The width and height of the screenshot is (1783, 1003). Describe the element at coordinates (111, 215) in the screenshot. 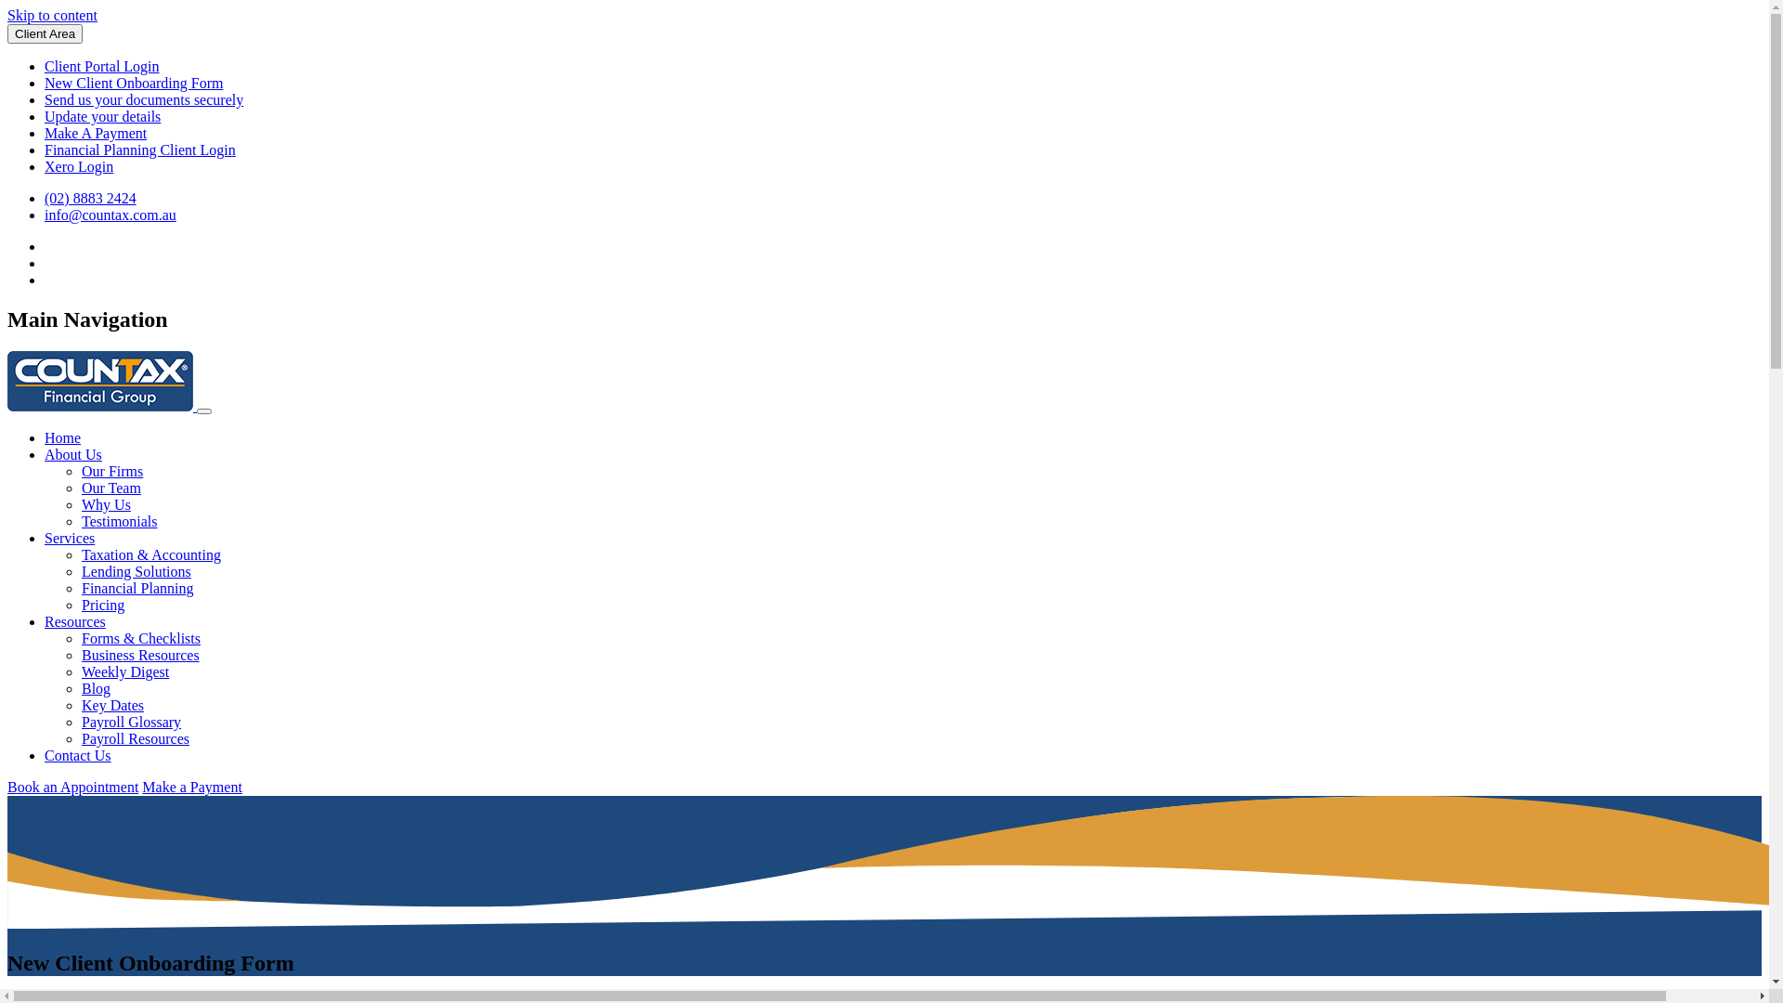

I see `info@countax.com.au` at that location.